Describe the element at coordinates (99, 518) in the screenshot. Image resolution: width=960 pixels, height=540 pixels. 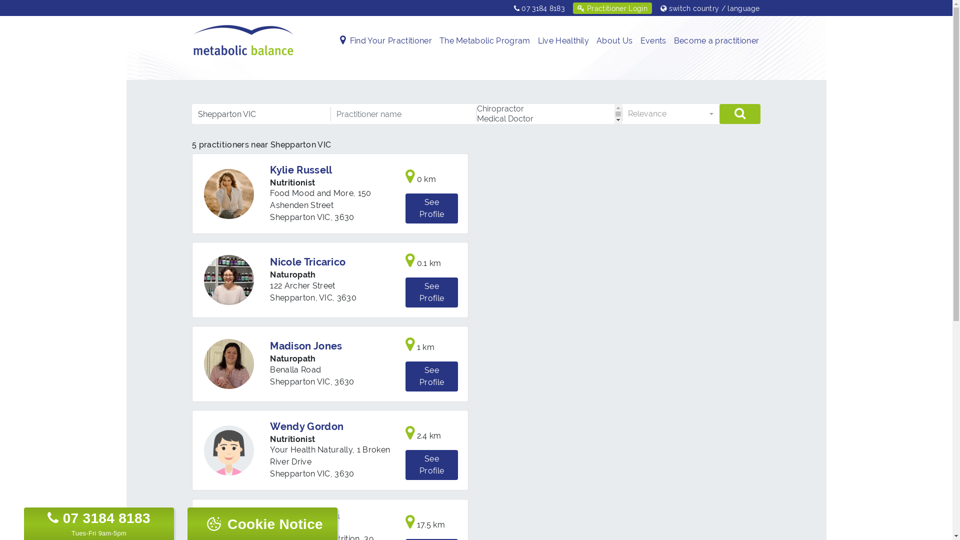
I see `07 3184 8183` at that location.